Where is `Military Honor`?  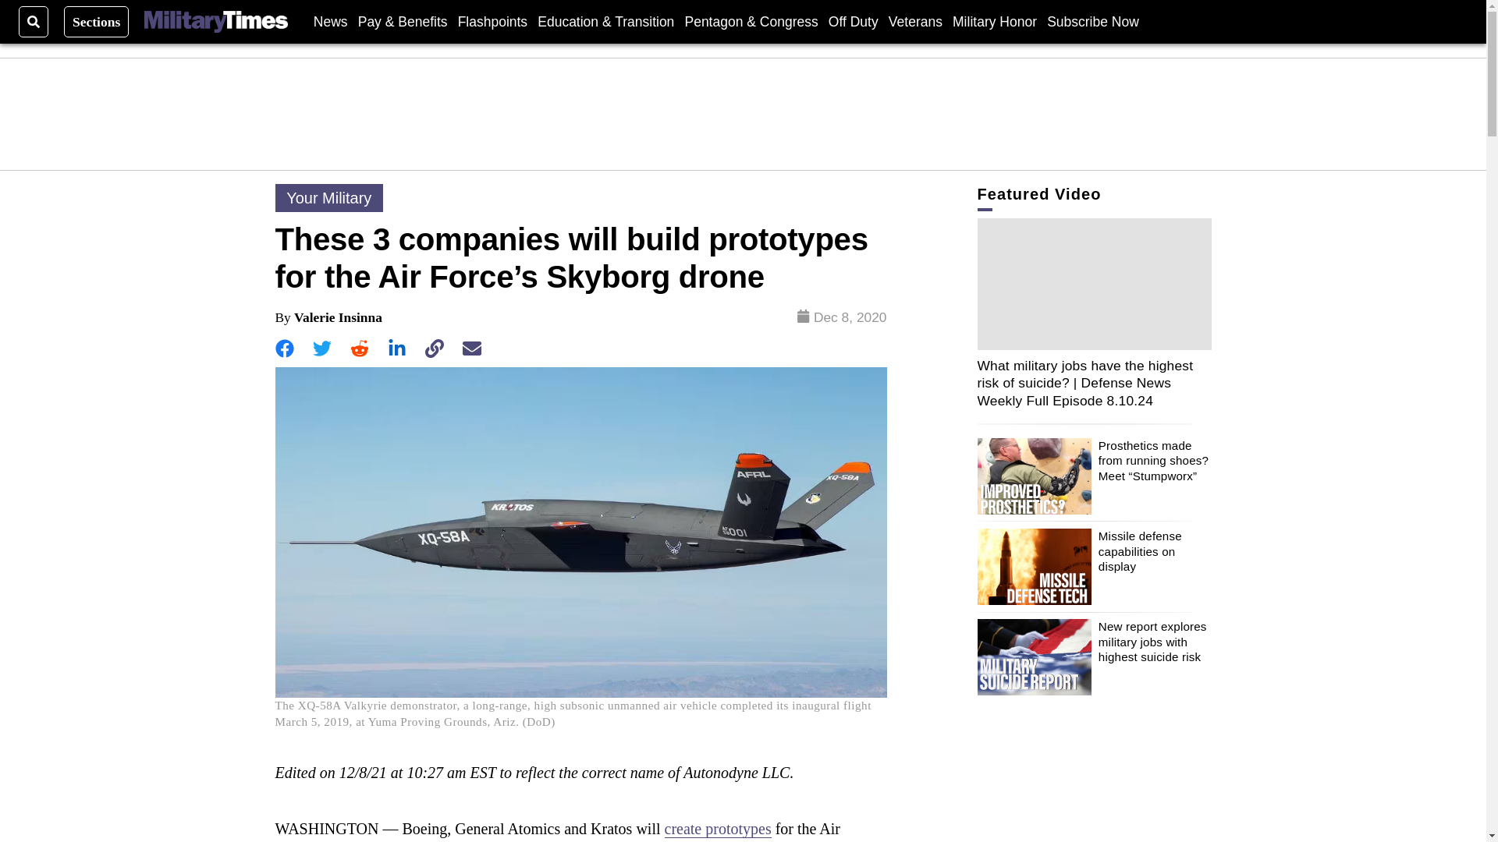 Military Honor is located at coordinates (994, 21).